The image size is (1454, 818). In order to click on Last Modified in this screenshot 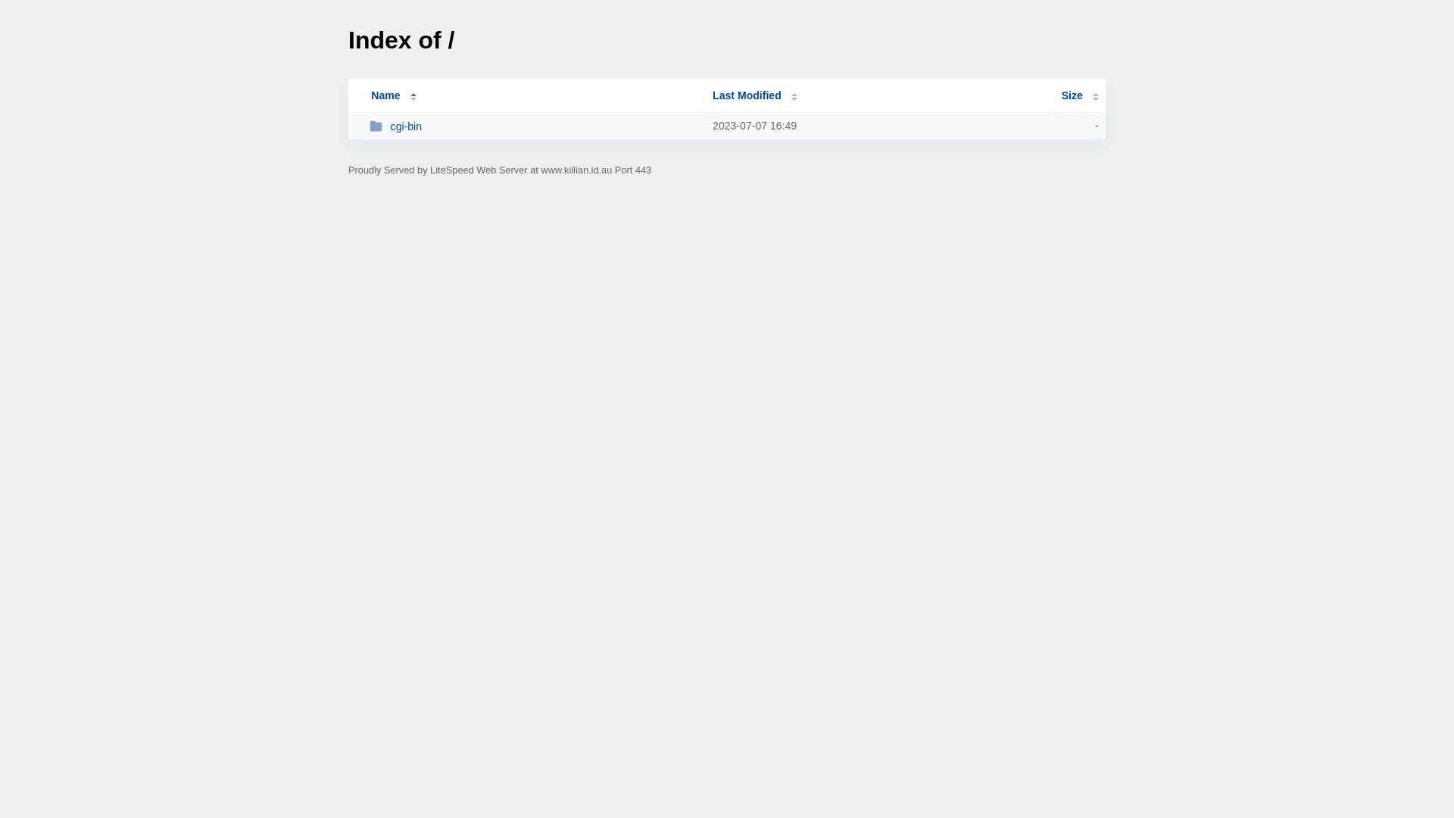, I will do `click(755, 95)`.